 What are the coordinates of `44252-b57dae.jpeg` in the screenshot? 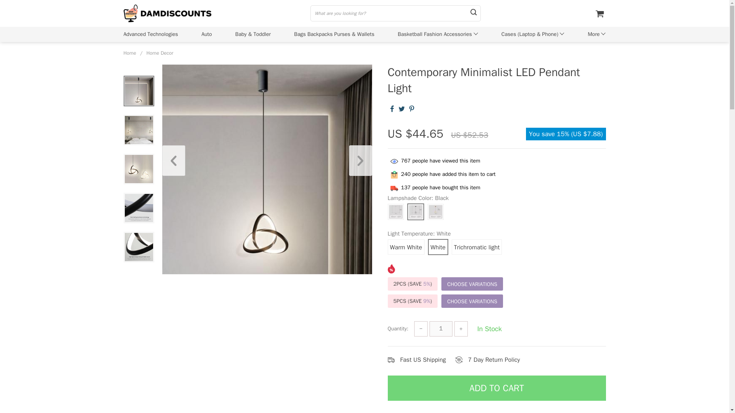 It's located at (139, 169).